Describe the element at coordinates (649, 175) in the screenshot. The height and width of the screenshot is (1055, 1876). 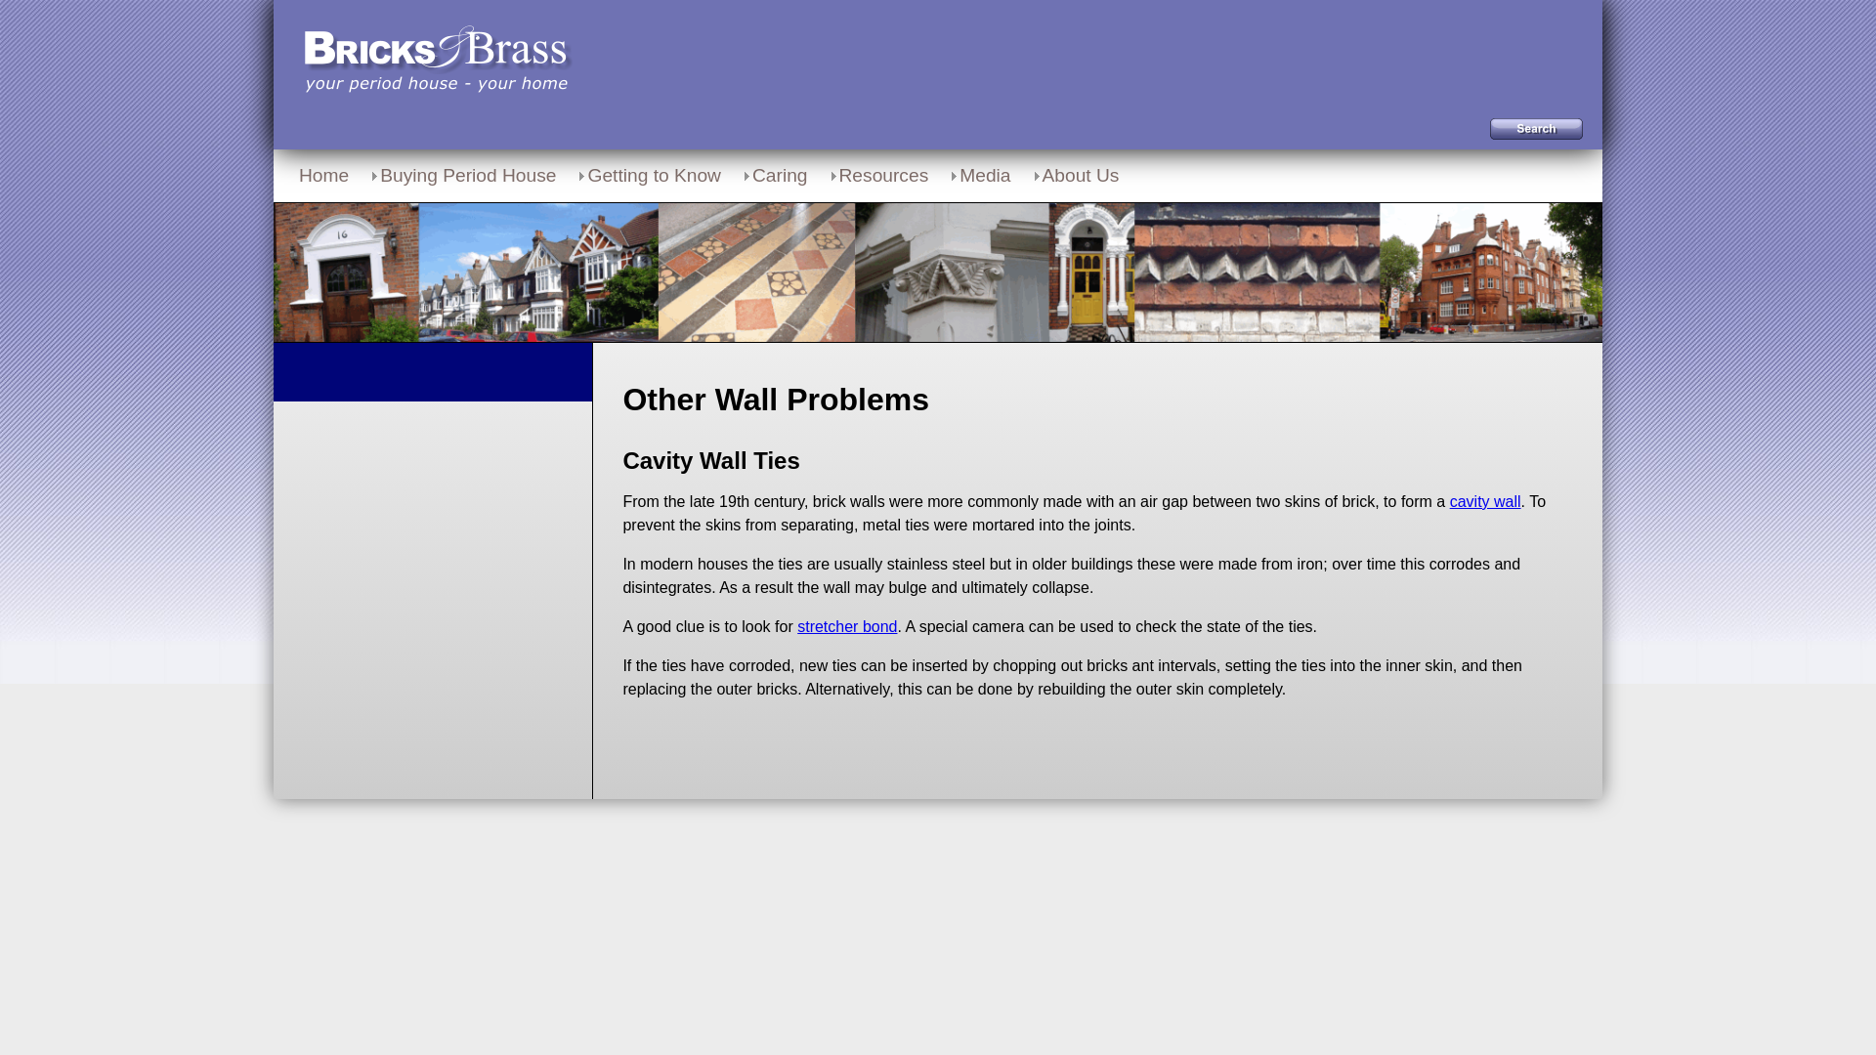
I see `Getting to Know` at that location.